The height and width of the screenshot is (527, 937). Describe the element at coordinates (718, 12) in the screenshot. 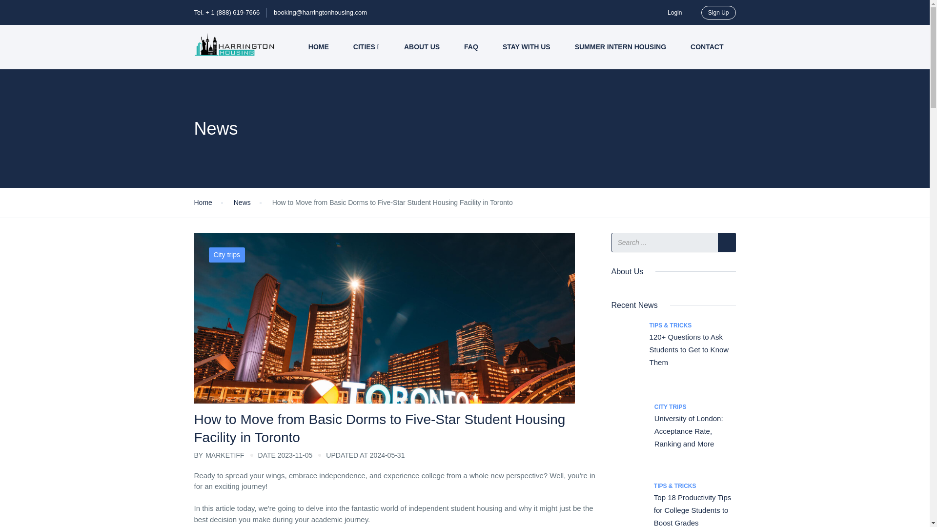

I see `Sign Up` at that location.